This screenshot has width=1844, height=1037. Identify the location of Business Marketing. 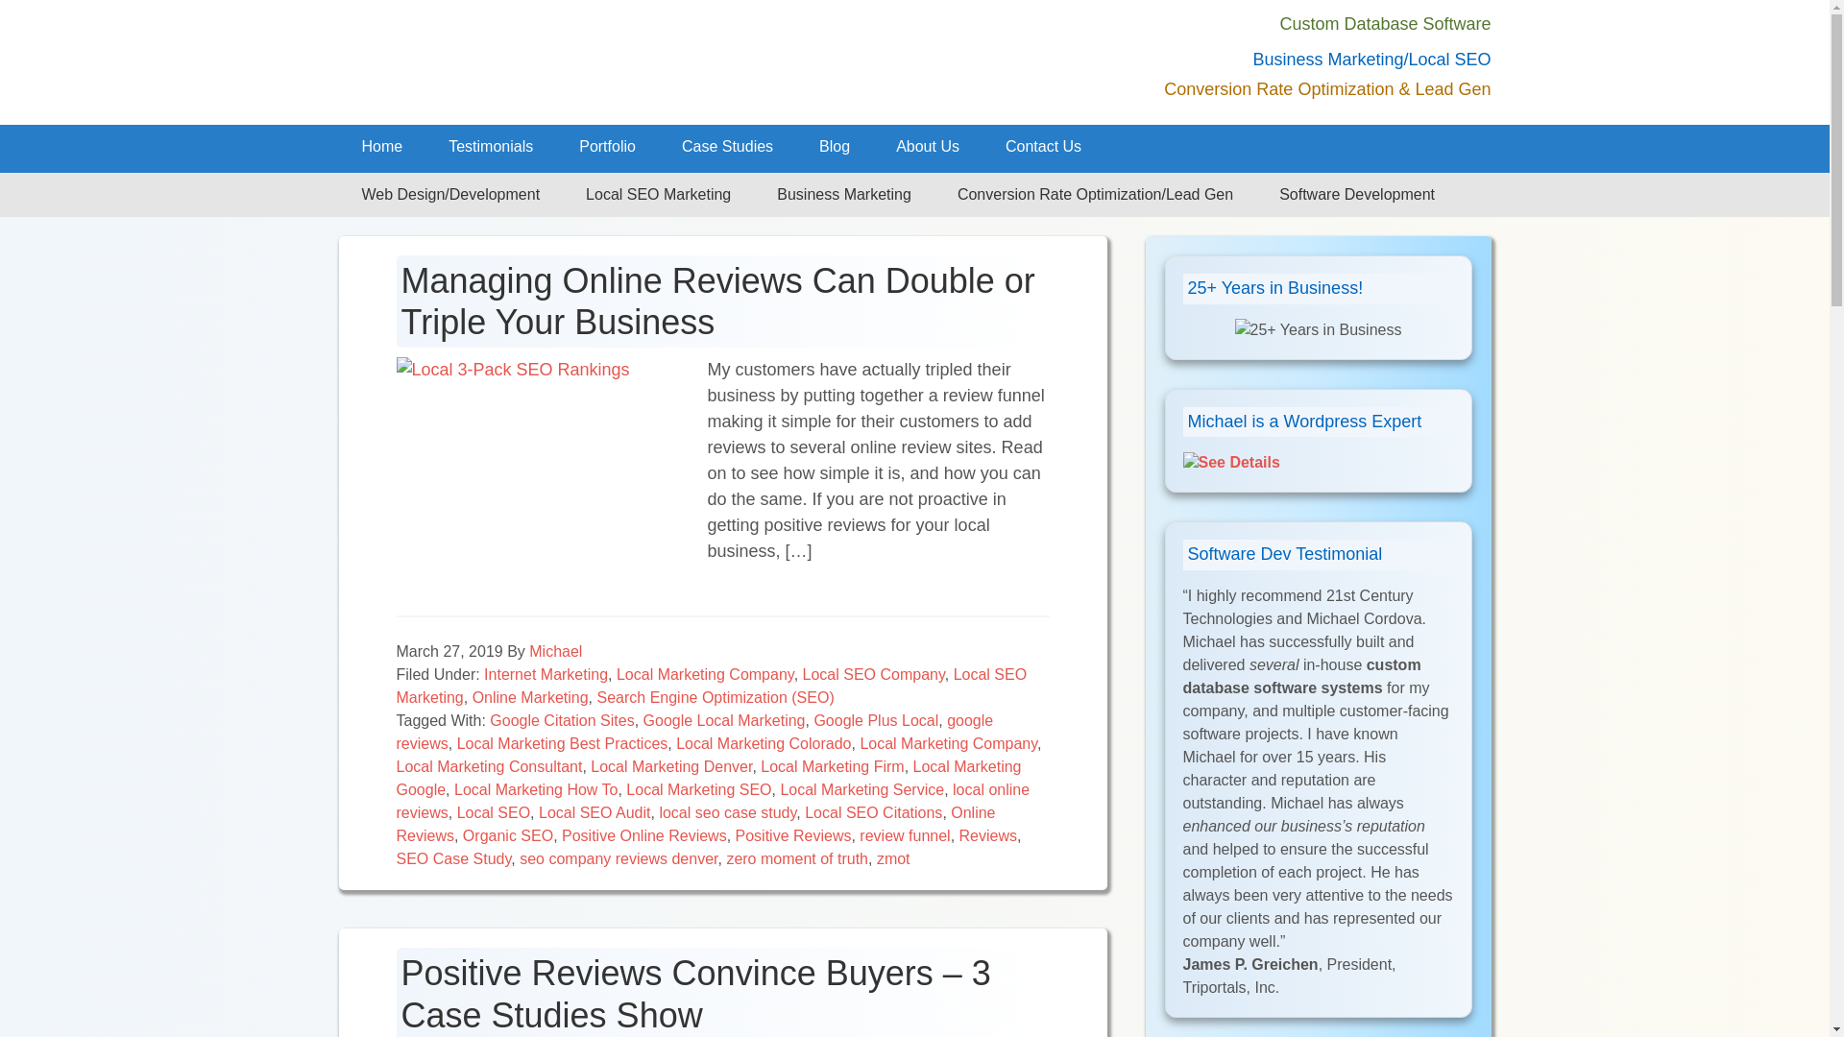
(843, 195).